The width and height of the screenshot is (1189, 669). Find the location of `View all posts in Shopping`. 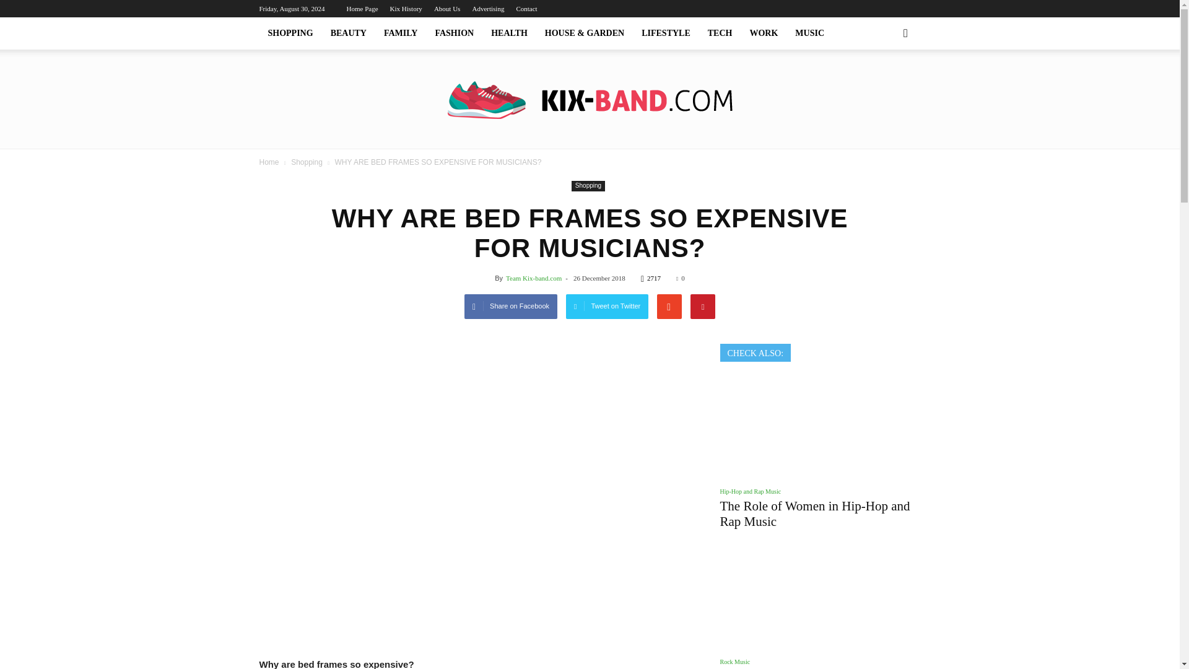

View all posts in Shopping is located at coordinates (308, 162).